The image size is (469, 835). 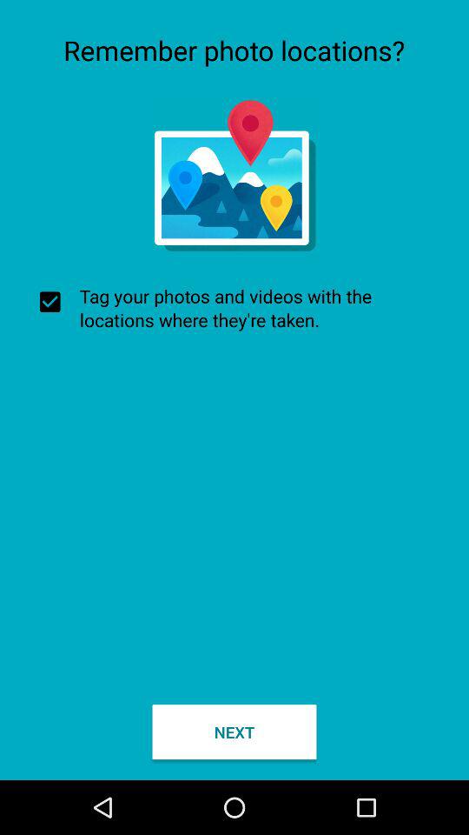 What do you see at coordinates (234, 732) in the screenshot?
I see `turn on the icon at the bottom` at bounding box center [234, 732].